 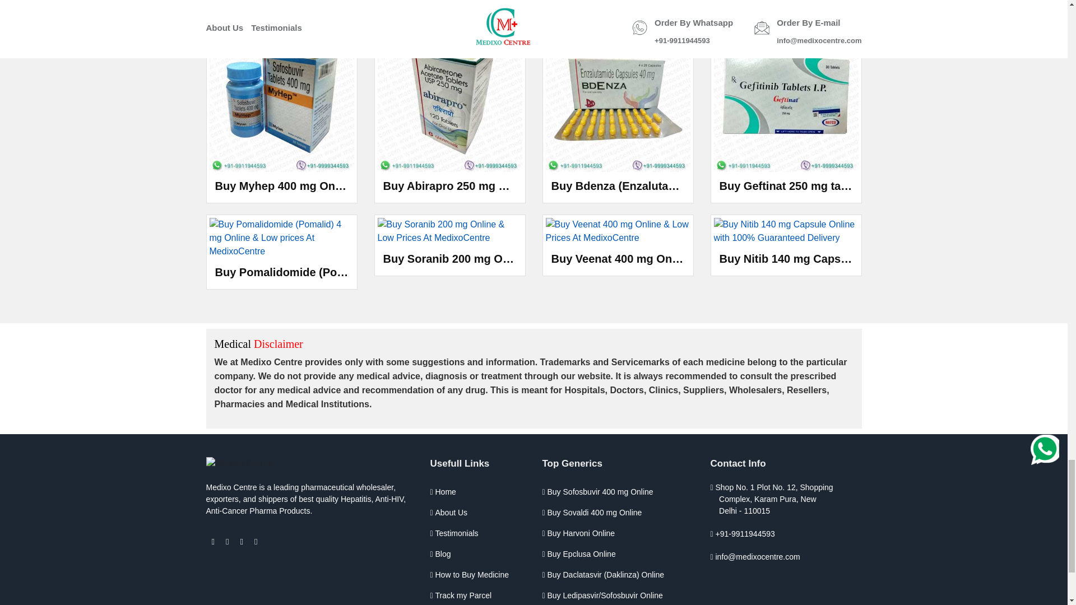 I want to click on home, so click(x=477, y=492).